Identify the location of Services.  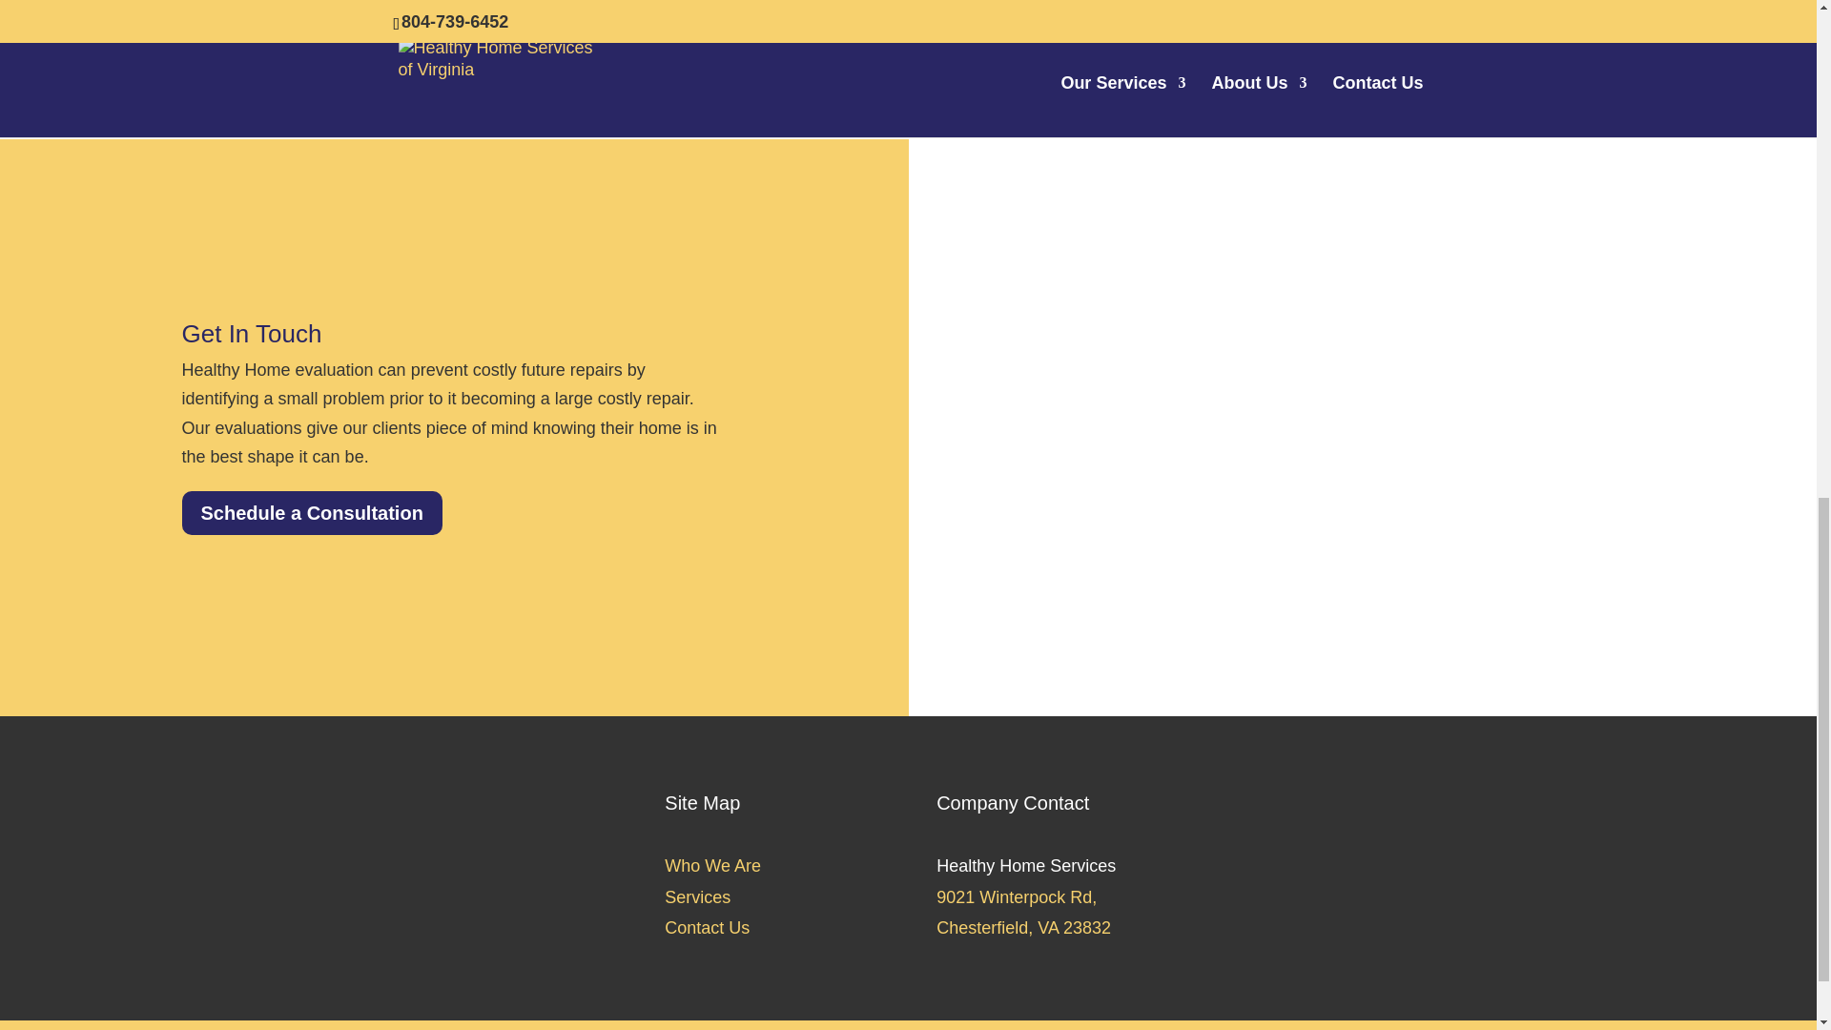
(697, 896).